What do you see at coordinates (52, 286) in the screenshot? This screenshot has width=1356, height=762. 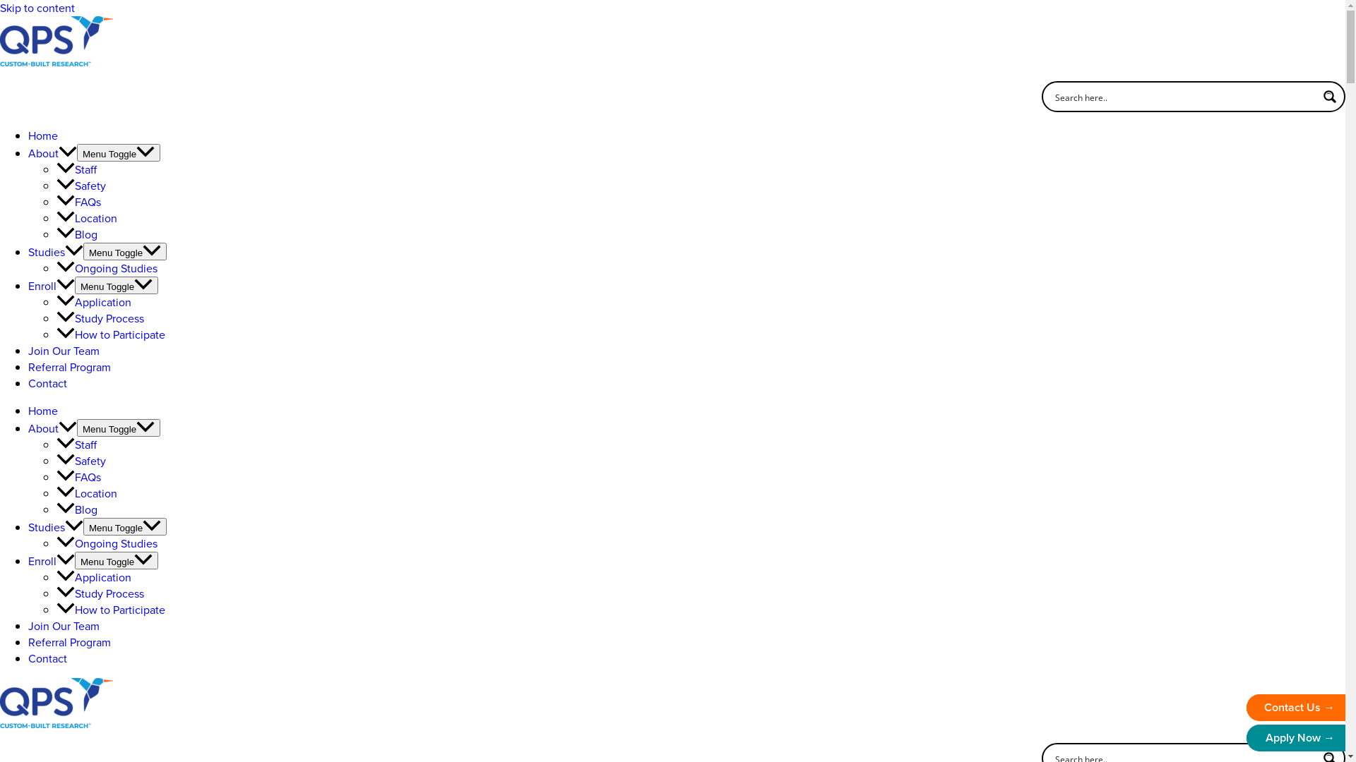 I see `Enroll` at bounding box center [52, 286].